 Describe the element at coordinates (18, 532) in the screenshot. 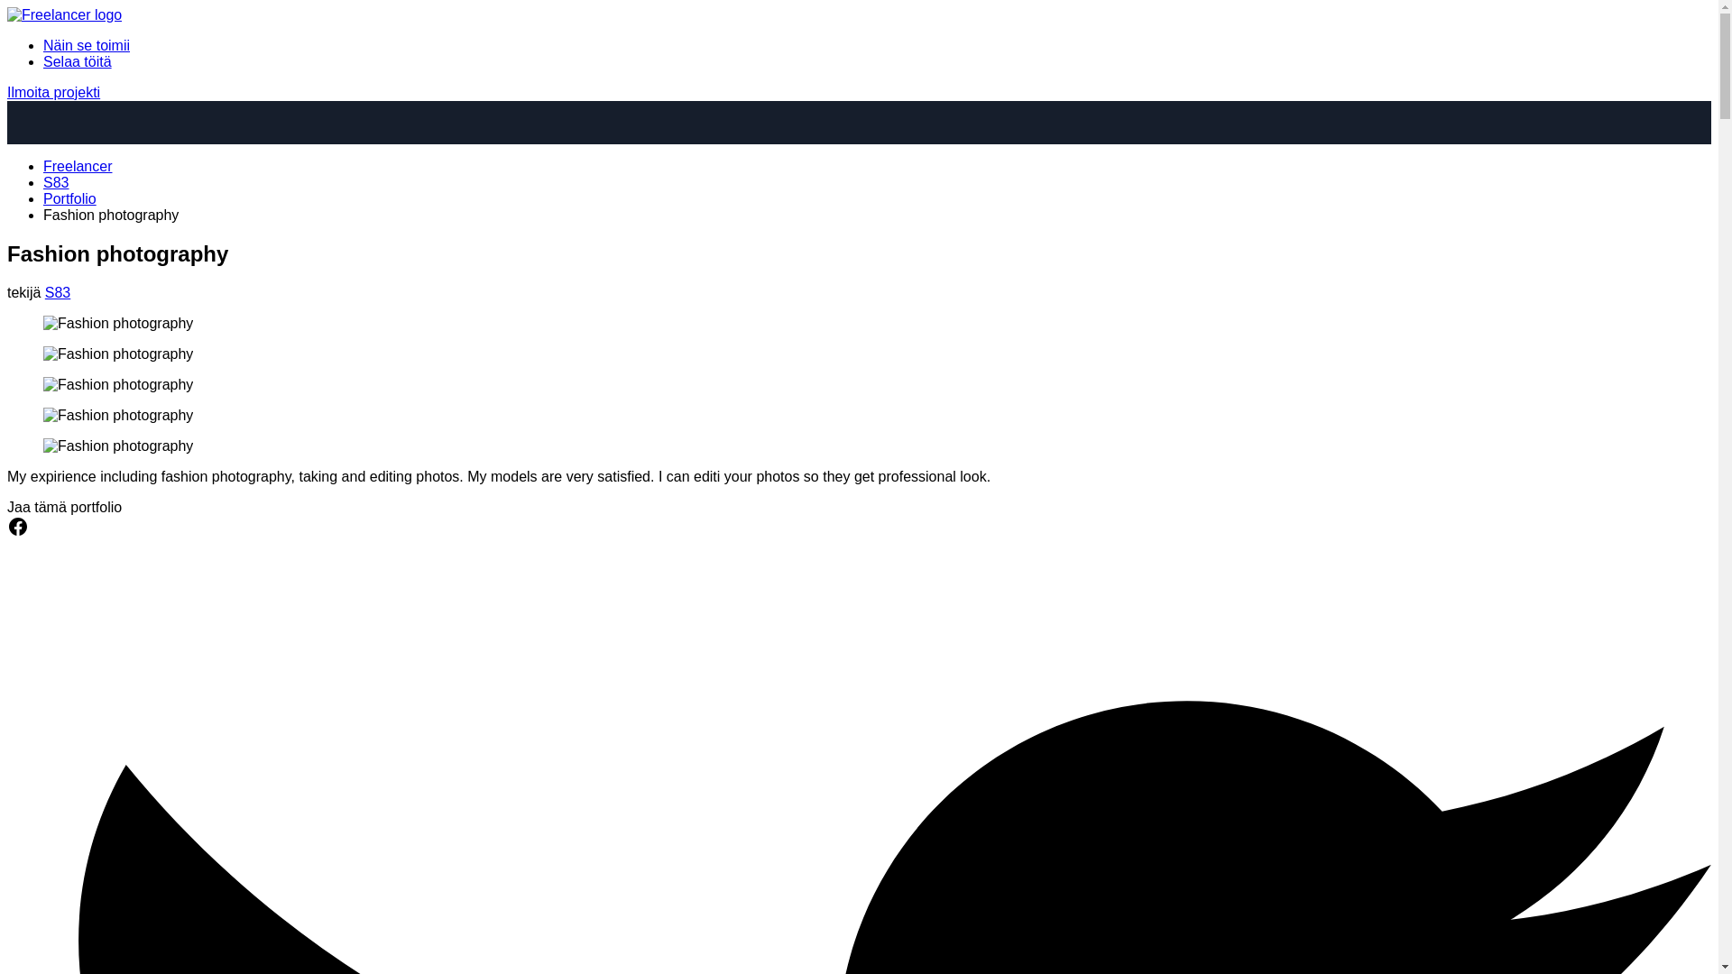

I see `Jaa Facebookissa` at that location.